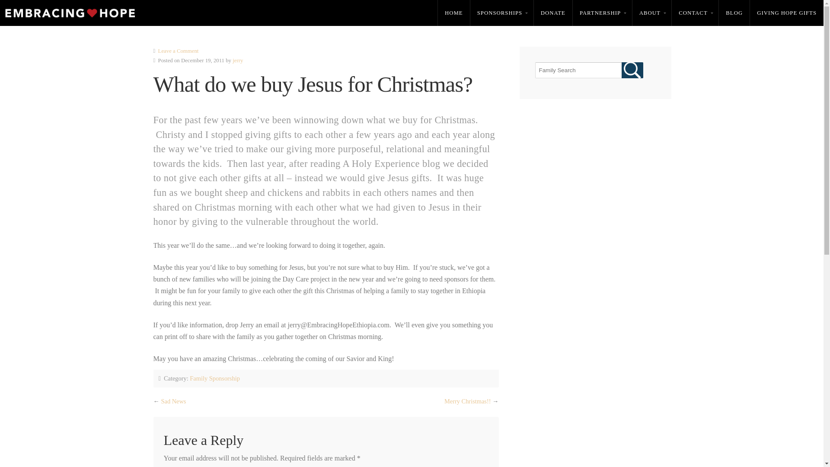 This screenshot has height=467, width=830. Describe the element at coordinates (695, 13) in the screenshot. I see `CONTACT` at that location.